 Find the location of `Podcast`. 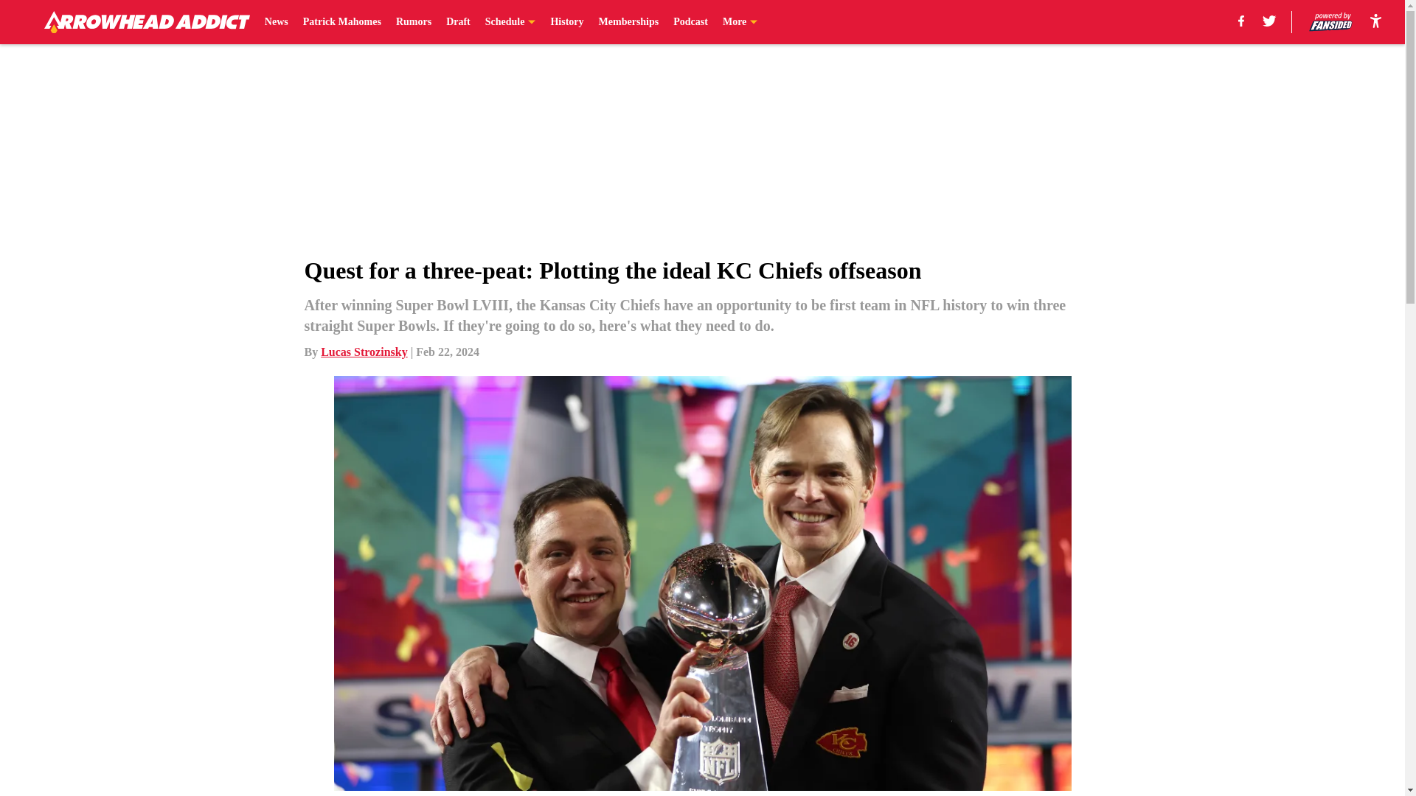

Podcast is located at coordinates (690, 22).